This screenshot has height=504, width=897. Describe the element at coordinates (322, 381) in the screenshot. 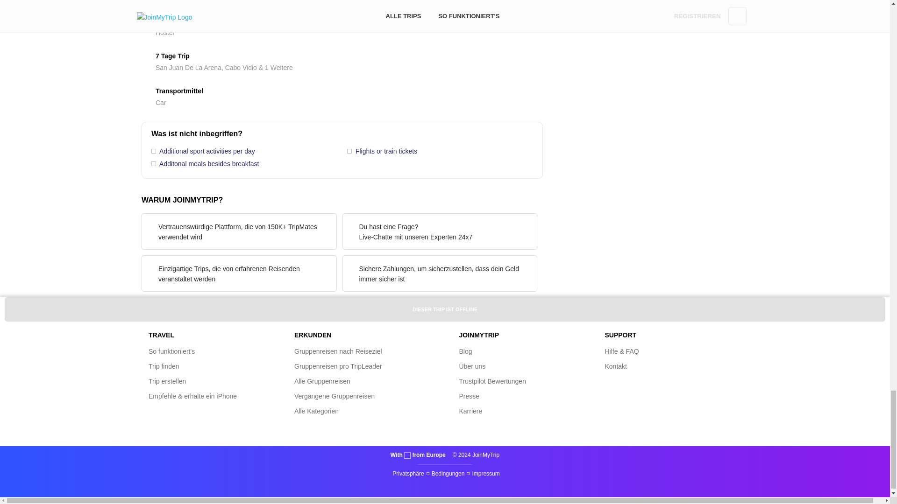

I see `Alle Gruppenreisen` at that location.